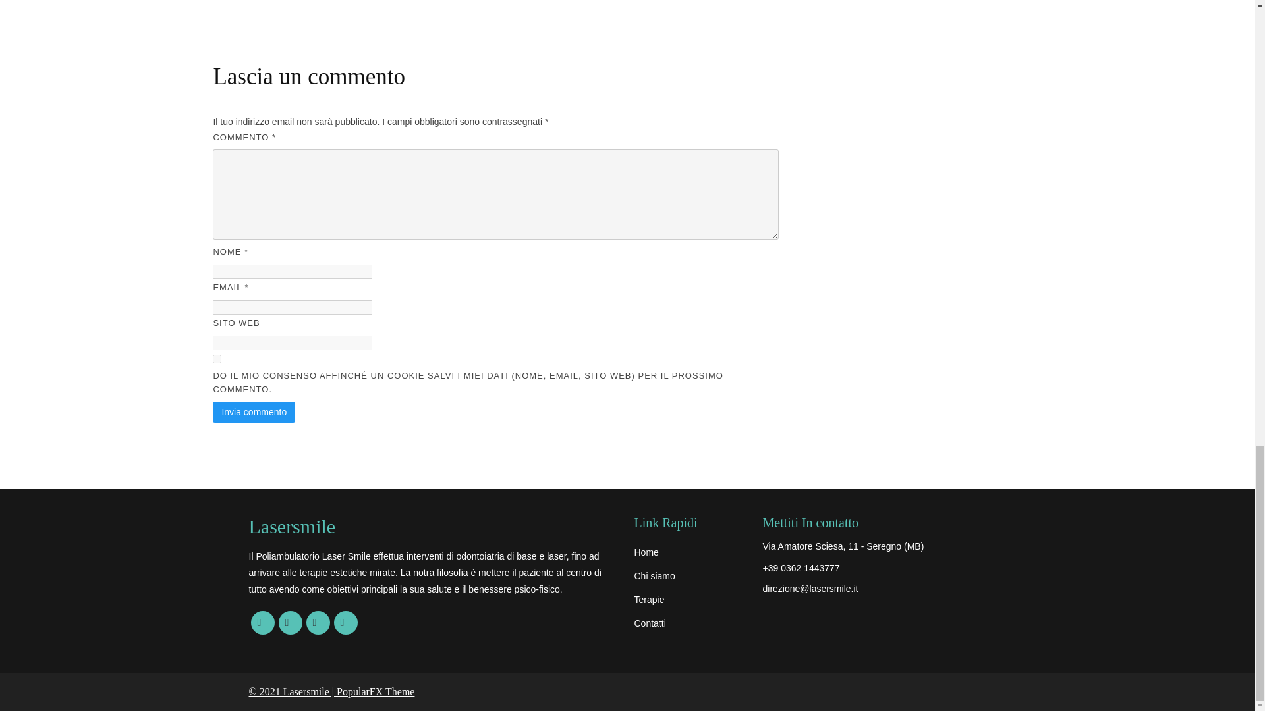  I want to click on Terapie, so click(690, 599).